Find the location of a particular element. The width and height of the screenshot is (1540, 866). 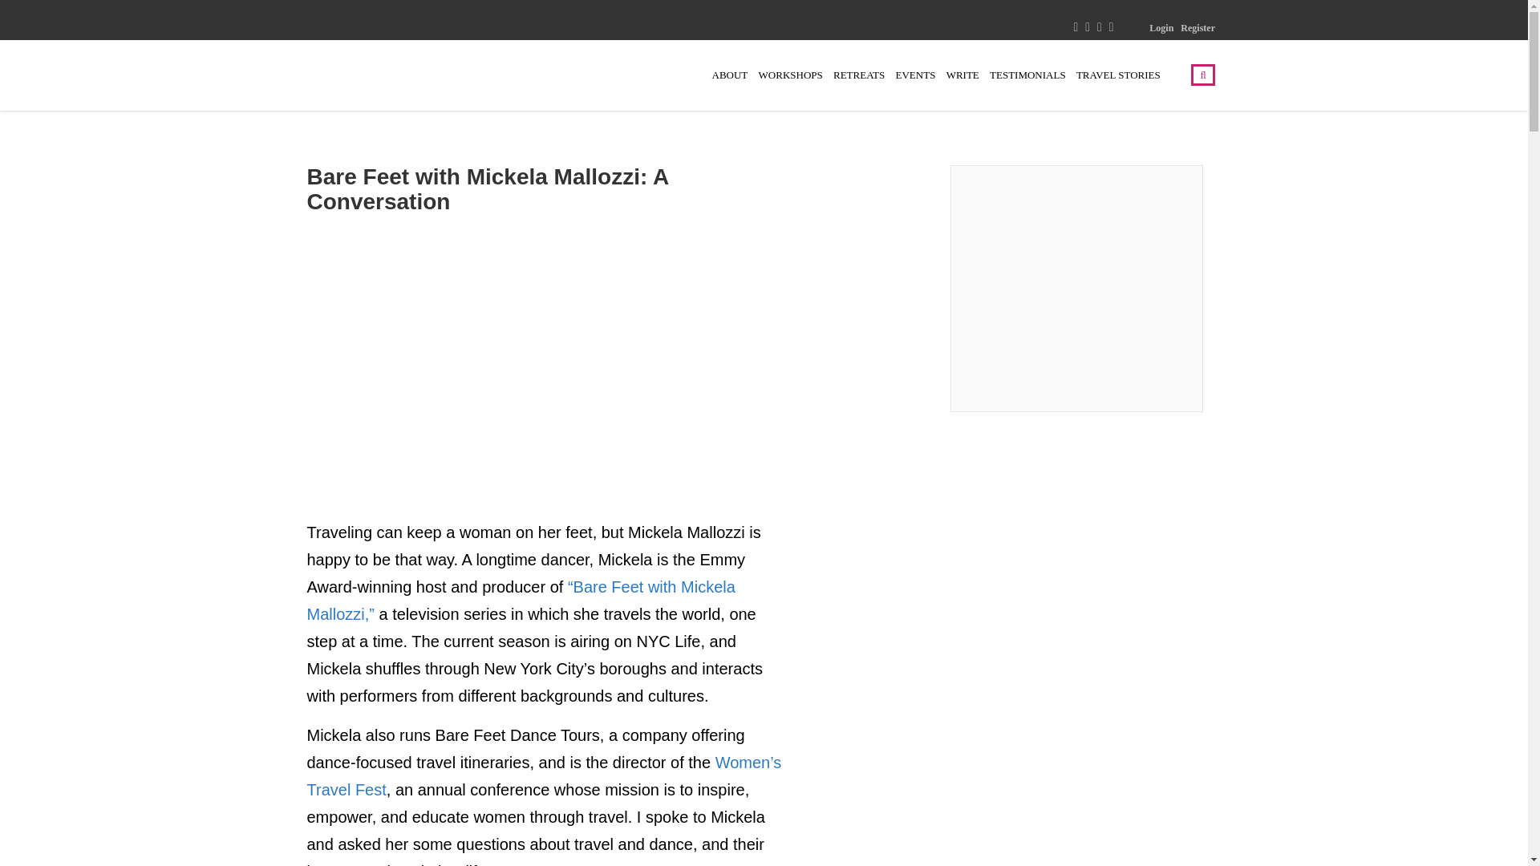

Login is located at coordinates (1161, 28).